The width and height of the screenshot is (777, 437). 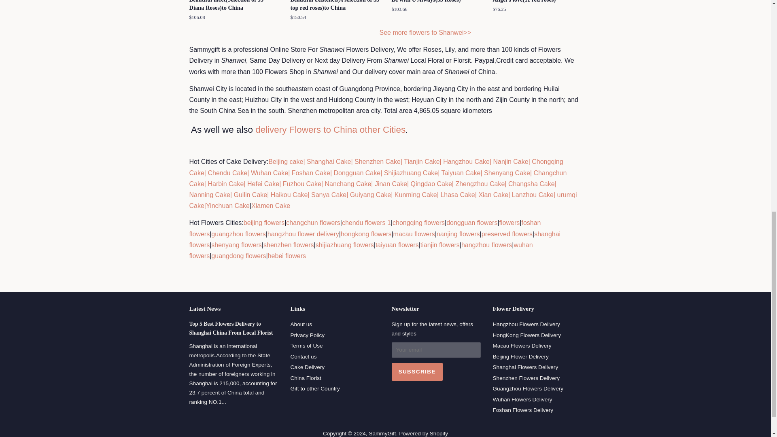 What do you see at coordinates (417, 371) in the screenshot?
I see `Subscribe` at bounding box center [417, 371].